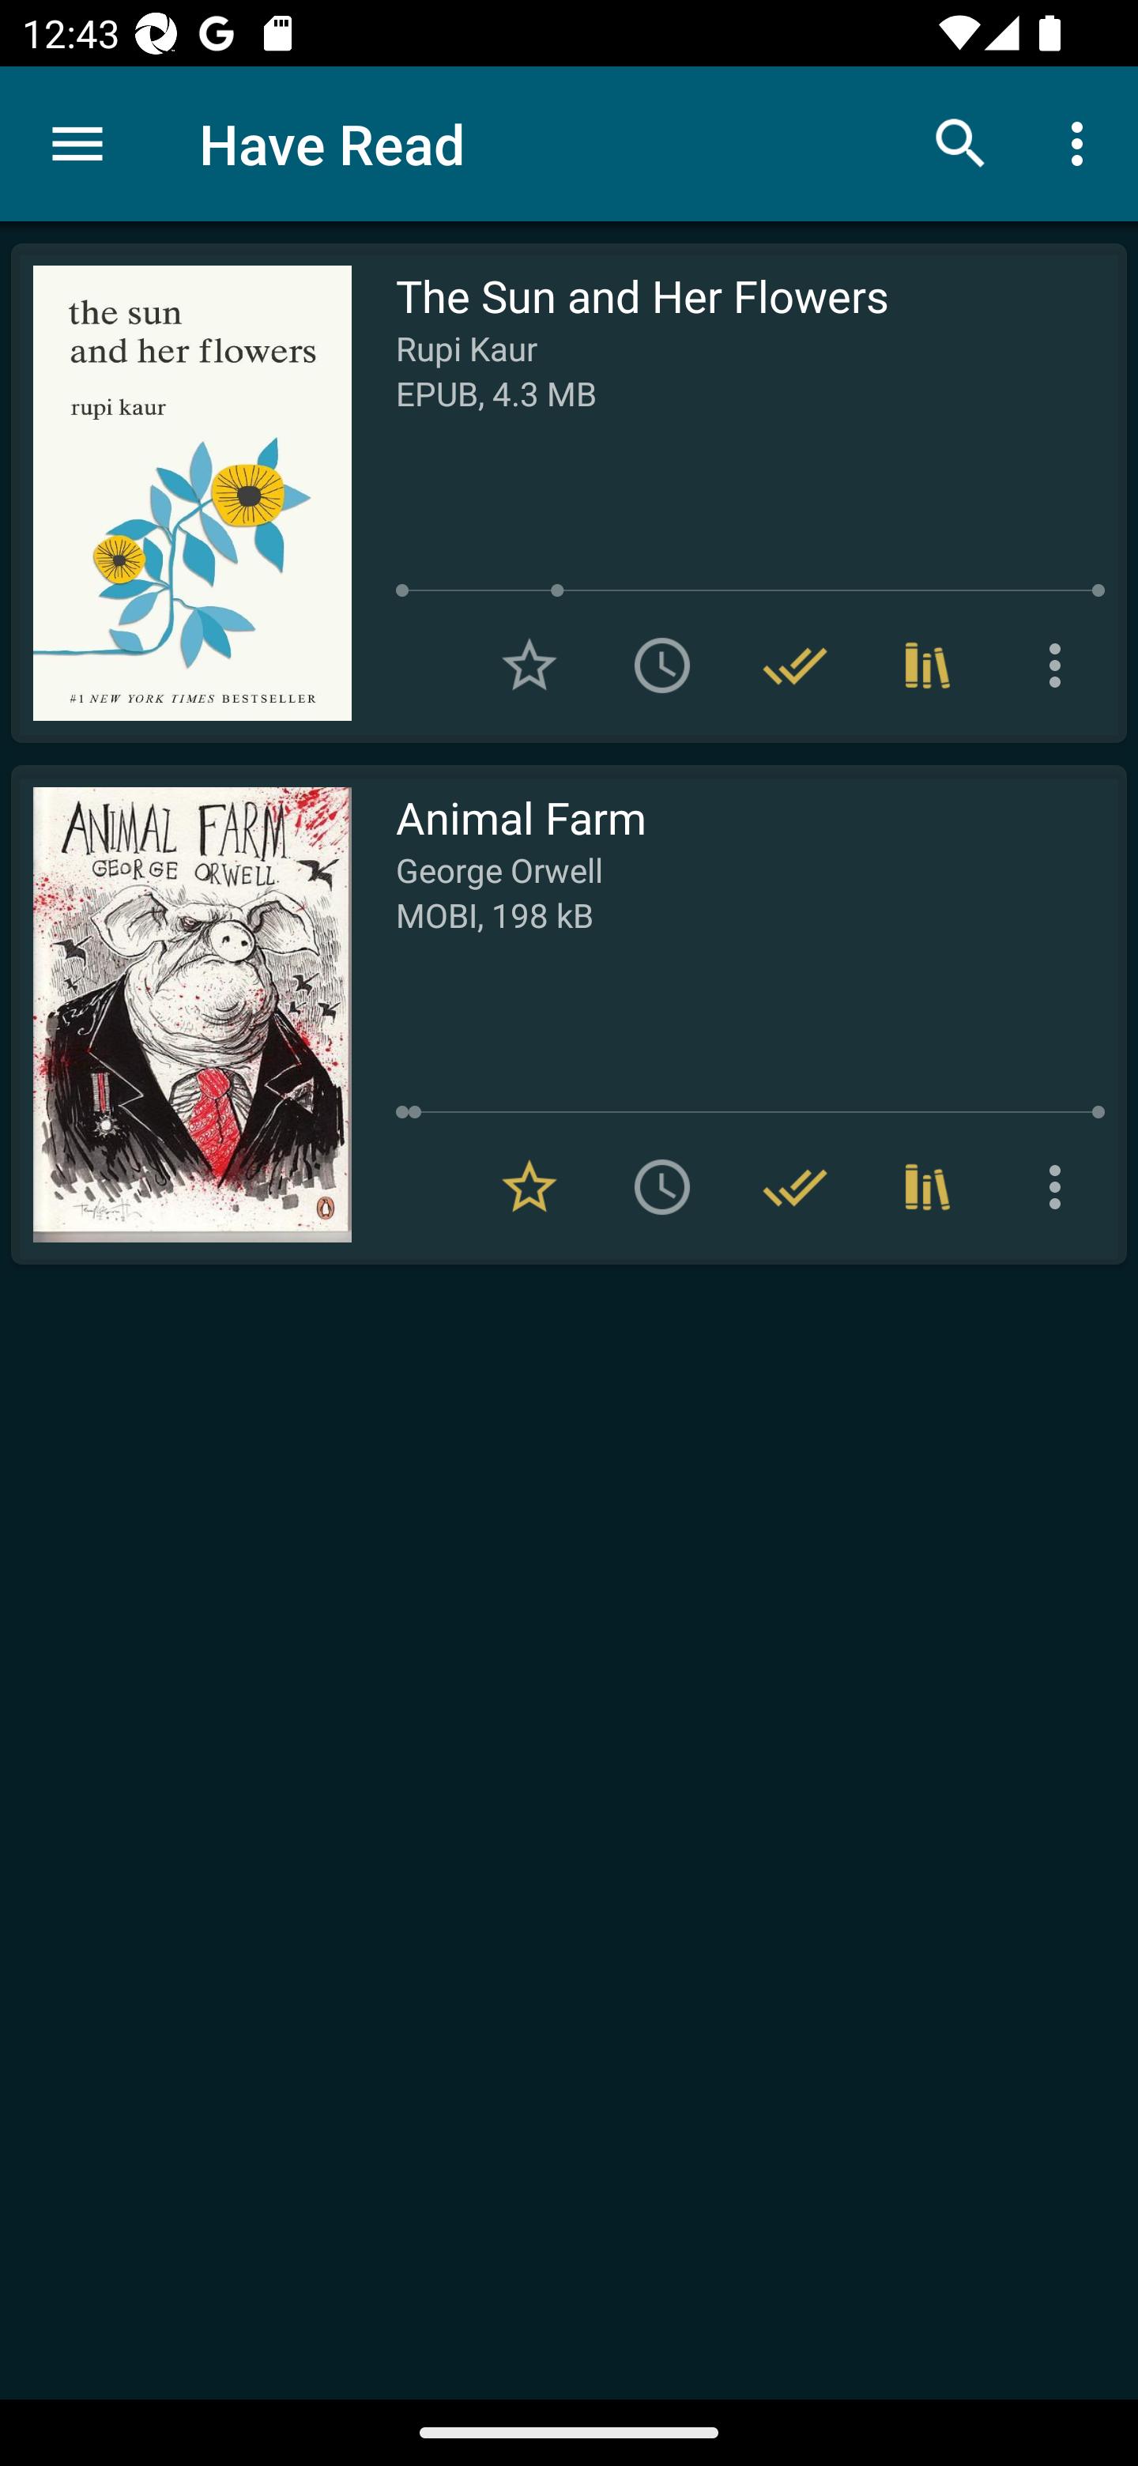 This screenshot has height=2466, width=1138. Describe the element at coordinates (662, 1186) in the screenshot. I see `Add to To read` at that location.